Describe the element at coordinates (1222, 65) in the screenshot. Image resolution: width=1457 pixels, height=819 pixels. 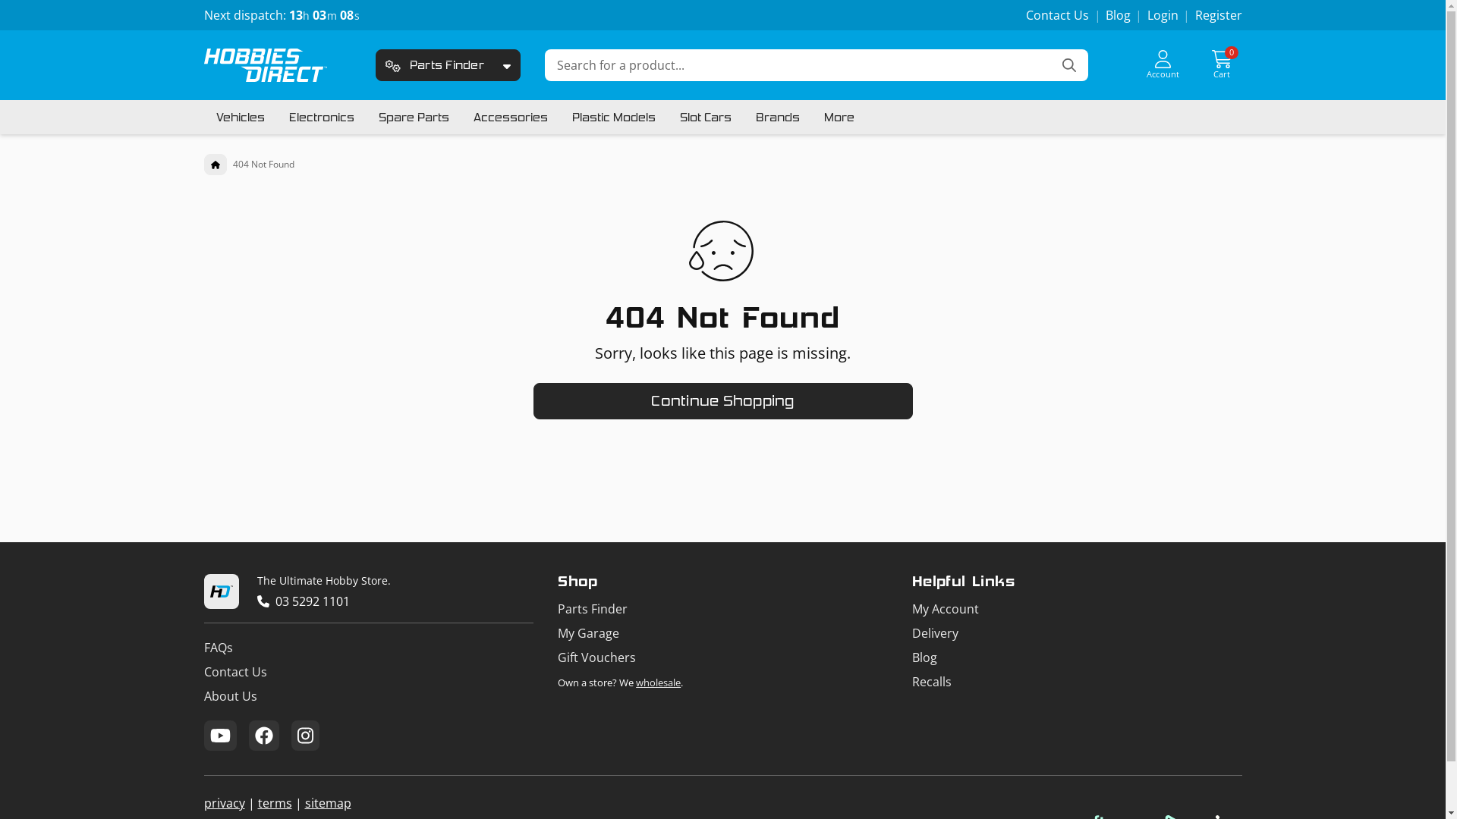
I see `0
Cart` at that location.